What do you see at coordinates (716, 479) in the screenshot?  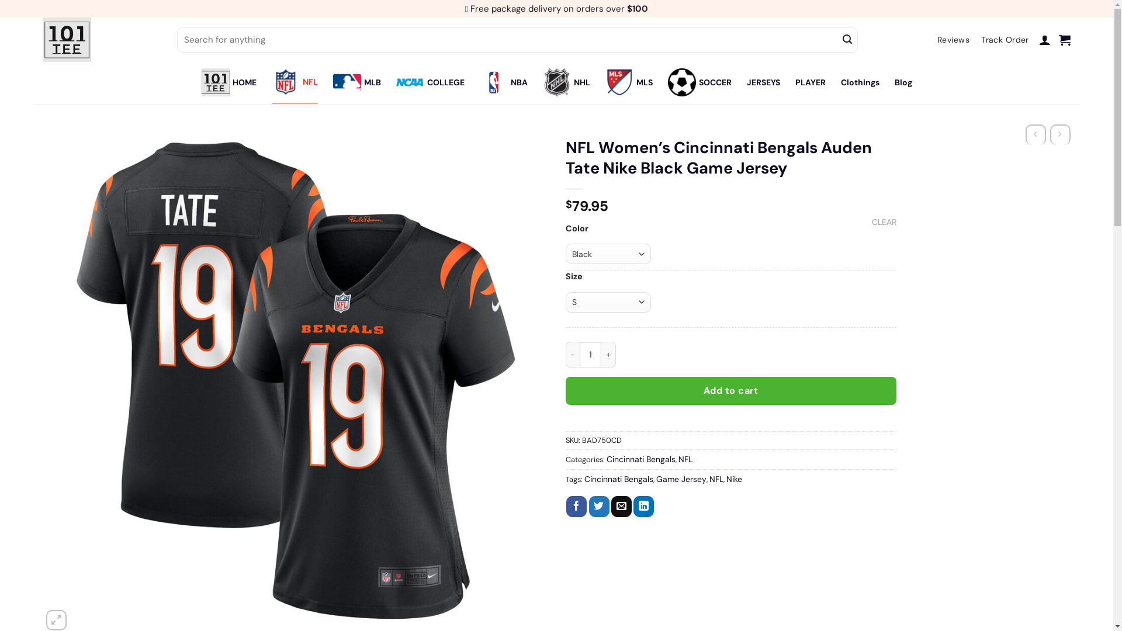 I see `NFL` at bounding box center [716, 479].